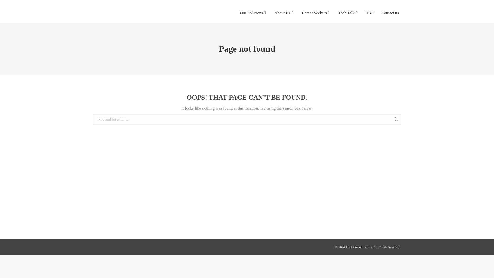 This screenshot has height=278, width=494. Describe the element at coordinates (316, 13) in the screenshot. I see `Career Seekers` at that location.